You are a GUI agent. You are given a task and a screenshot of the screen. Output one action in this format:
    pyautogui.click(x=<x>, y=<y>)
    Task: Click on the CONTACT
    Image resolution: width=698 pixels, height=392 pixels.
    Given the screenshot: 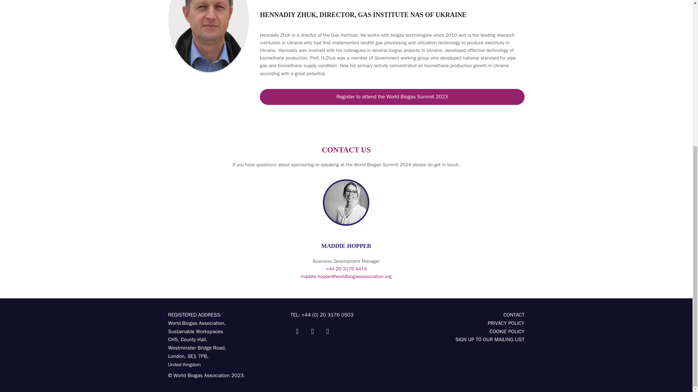 What is the action you would take?
    pyautogui.click(x=514, y=314)
    